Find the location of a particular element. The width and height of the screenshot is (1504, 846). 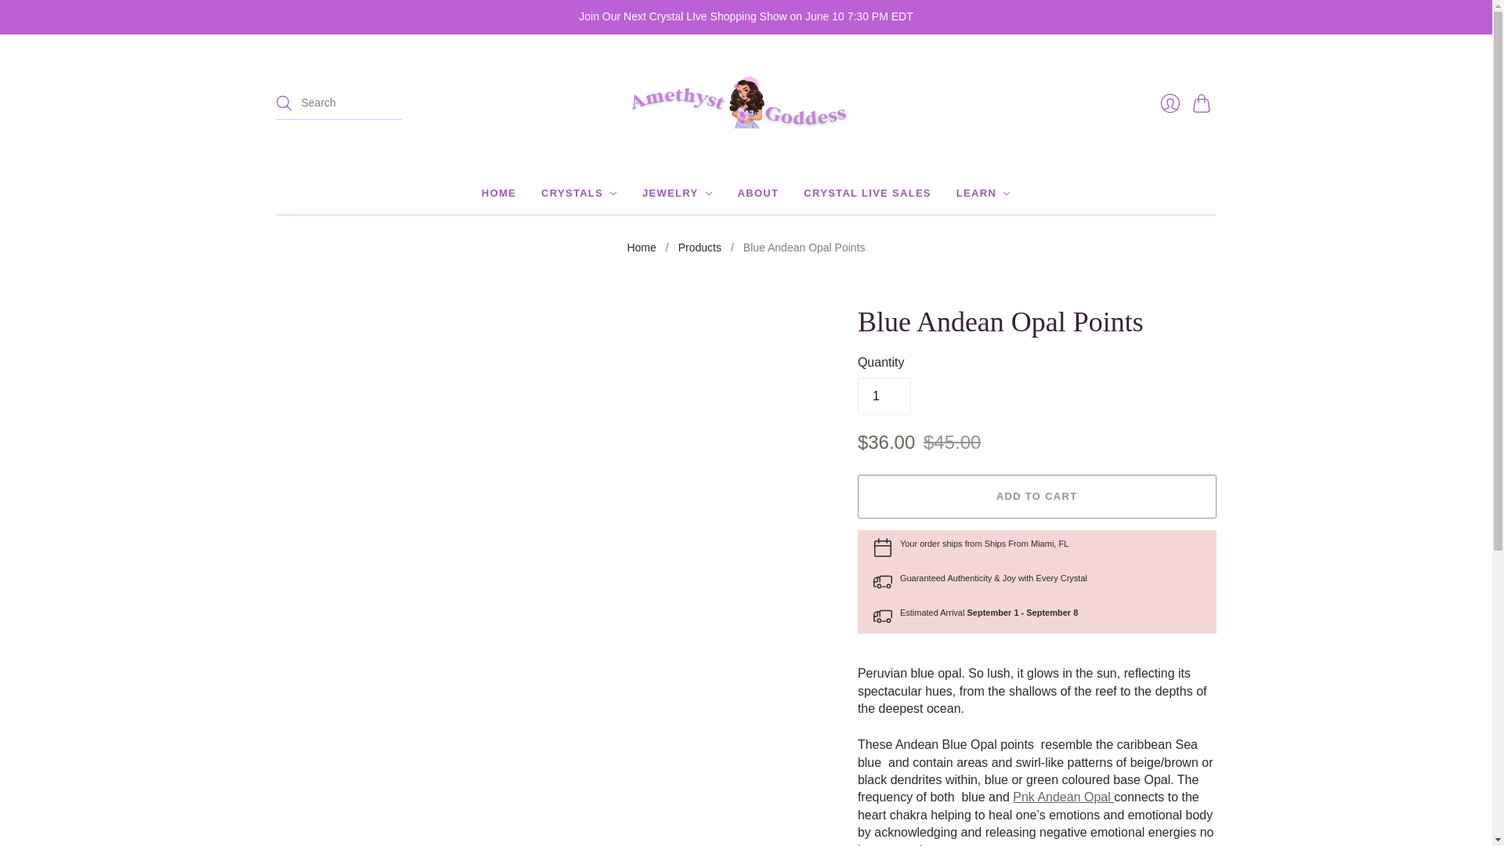

CRYSTAL LIVE SALES is located at coordinates (866, 193).